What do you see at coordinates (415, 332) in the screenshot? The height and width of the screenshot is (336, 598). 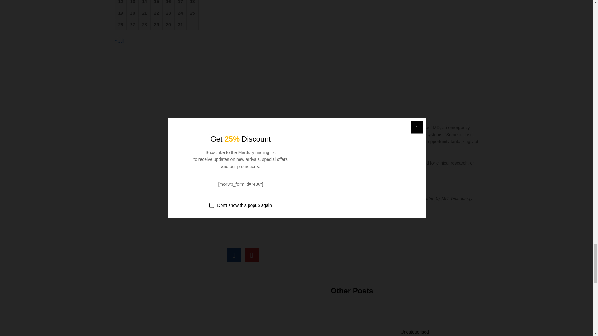 I see `Uncategorised` at bounding box center [415, 332].